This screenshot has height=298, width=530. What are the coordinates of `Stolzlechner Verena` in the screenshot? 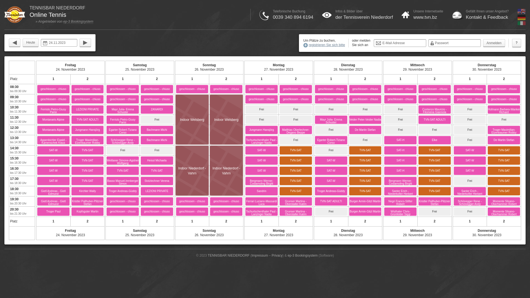 It's located at (157, 181).